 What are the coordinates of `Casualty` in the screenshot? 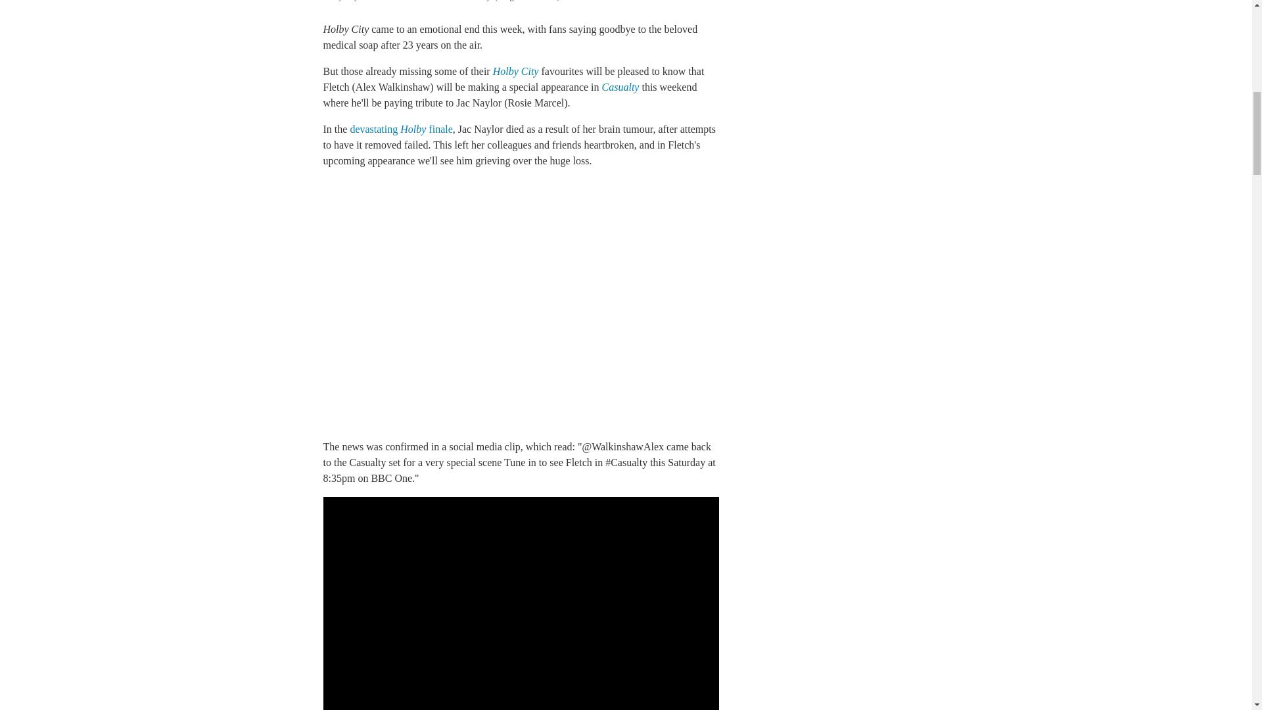 It's located at (622, 87).